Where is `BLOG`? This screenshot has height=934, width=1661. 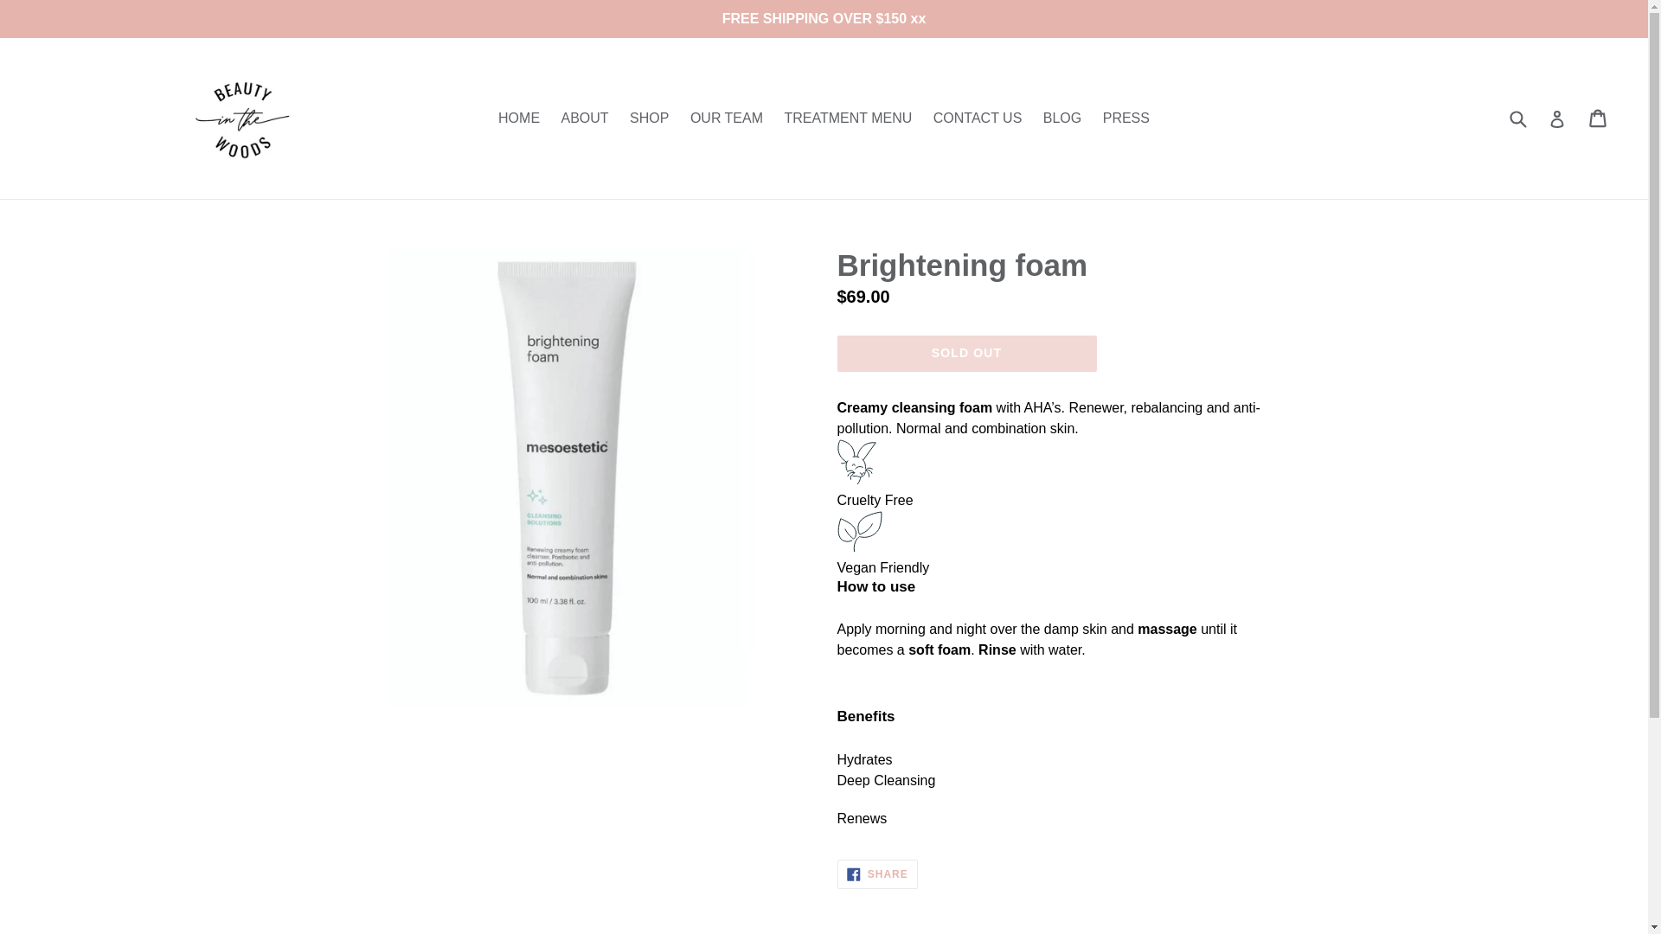 BLOG is located at coordinates (966, 353).